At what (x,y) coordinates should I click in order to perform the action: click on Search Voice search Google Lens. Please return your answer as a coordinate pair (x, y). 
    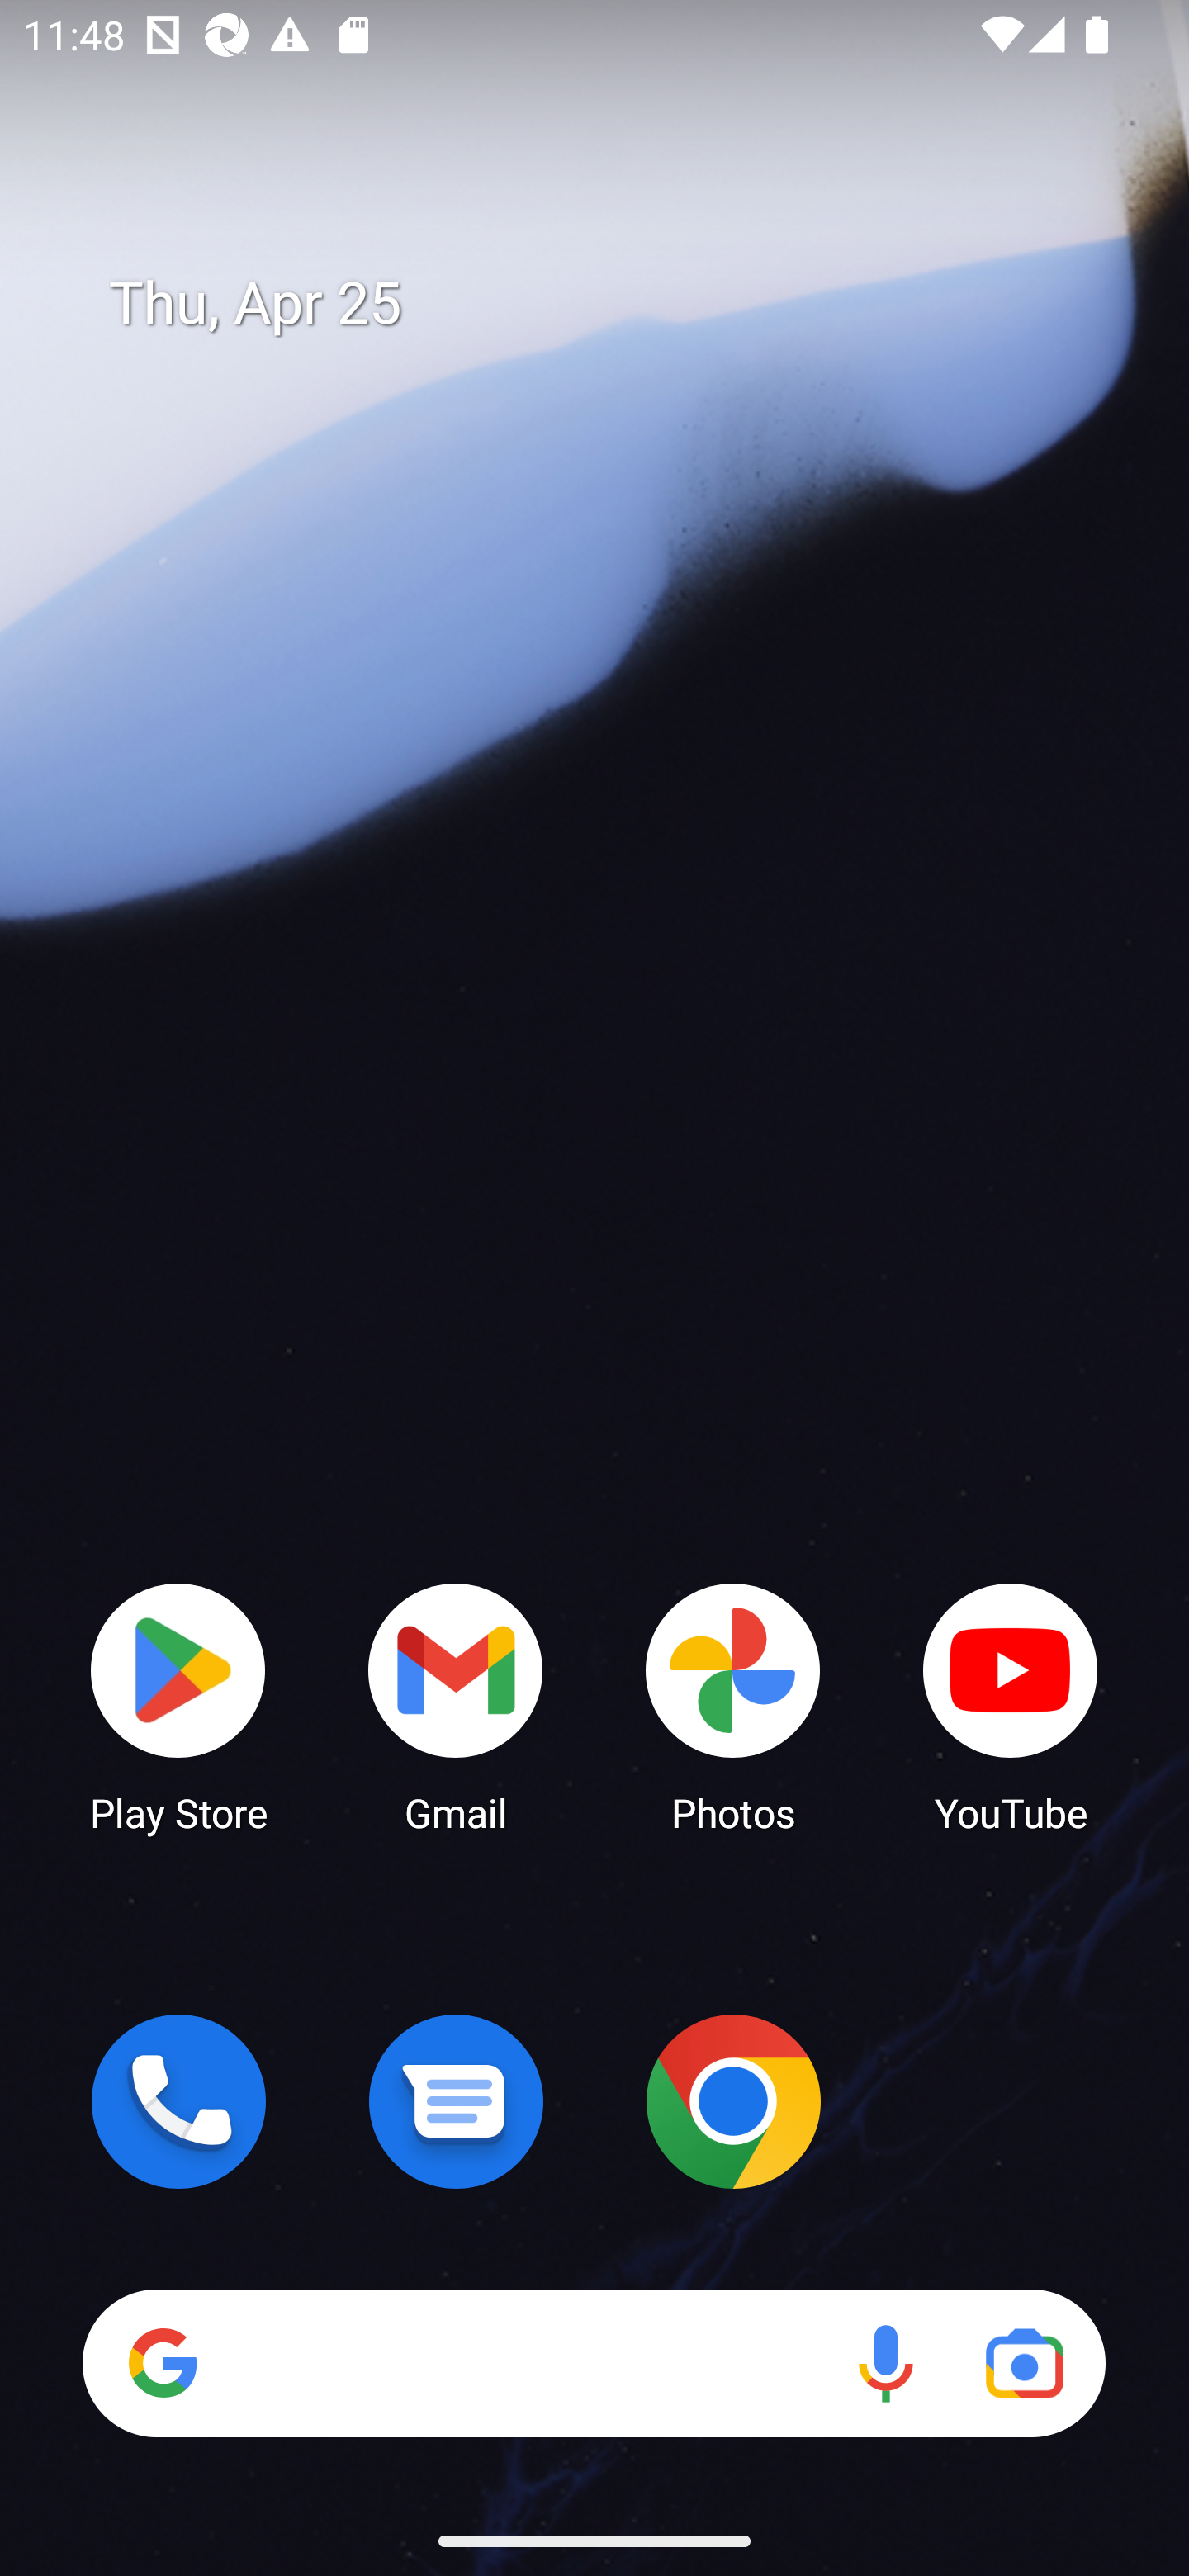
    Looking at the image, I should click on (594, 2363).